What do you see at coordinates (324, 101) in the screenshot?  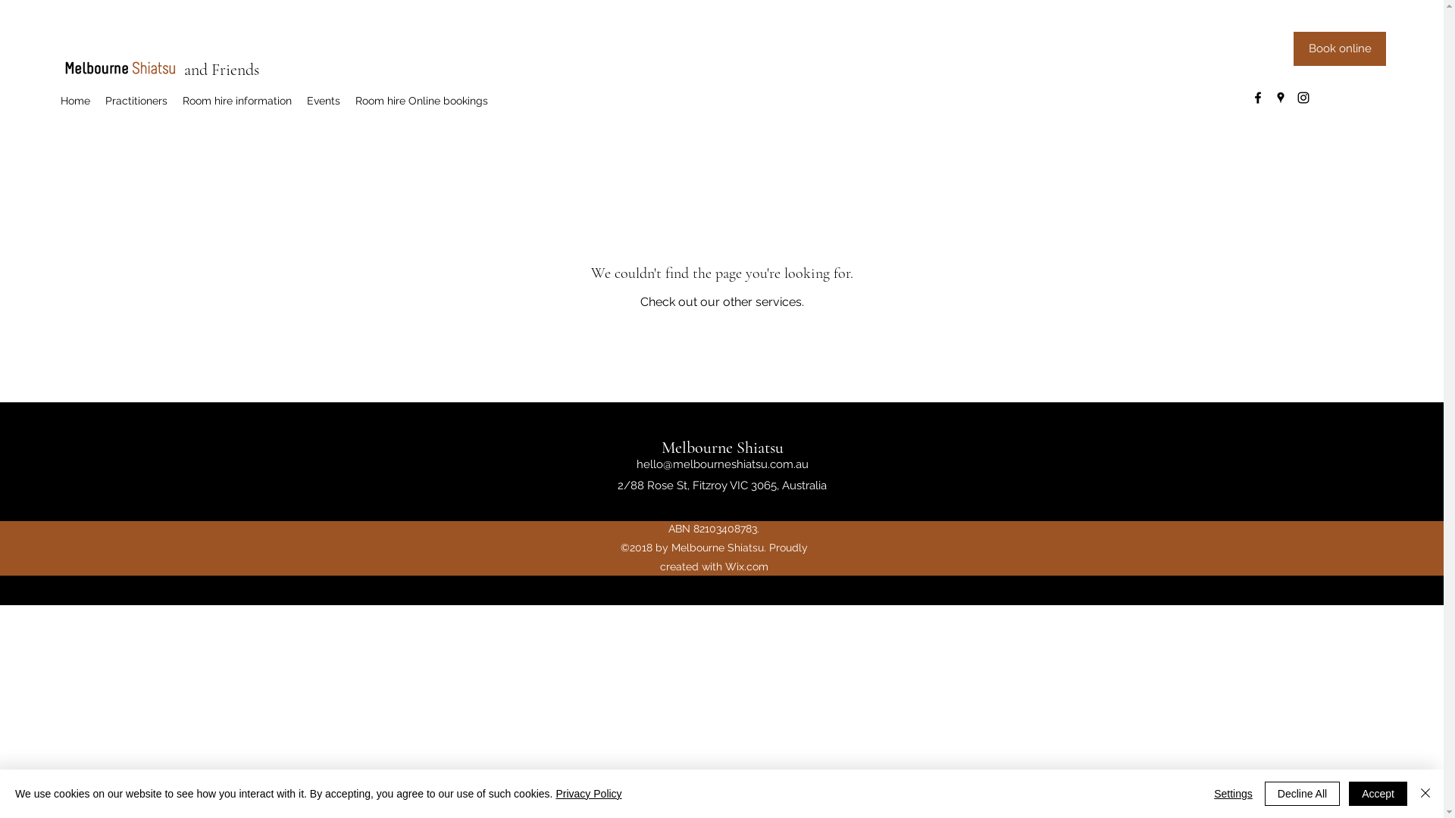 I see `Events` at bounding box center [324, 101].